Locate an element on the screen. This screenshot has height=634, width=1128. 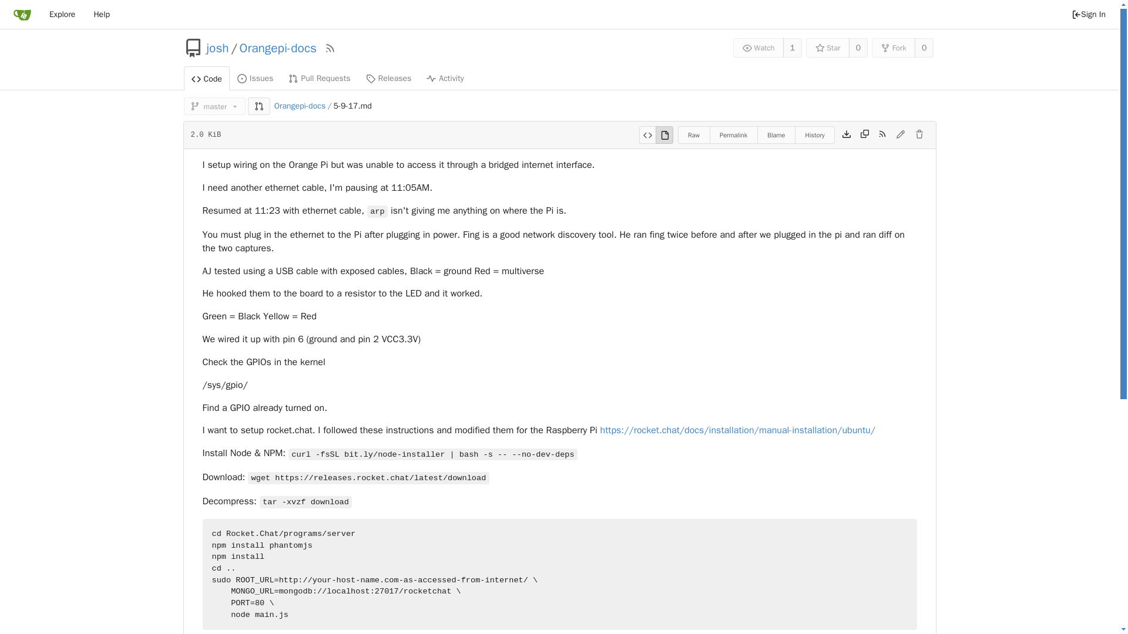
Blame is located at coordinates (775, 135).